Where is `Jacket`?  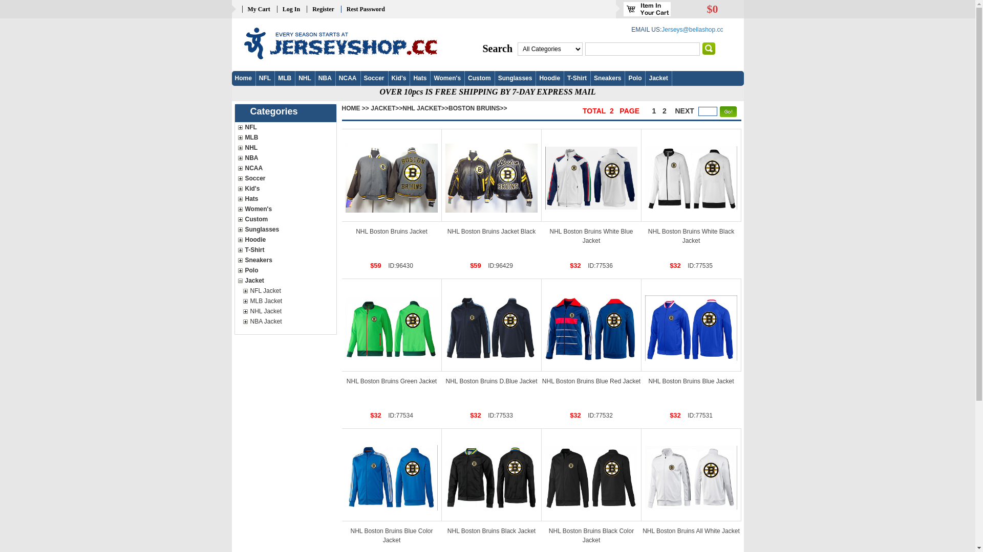 Jacket is located at coordinates (285, 281).